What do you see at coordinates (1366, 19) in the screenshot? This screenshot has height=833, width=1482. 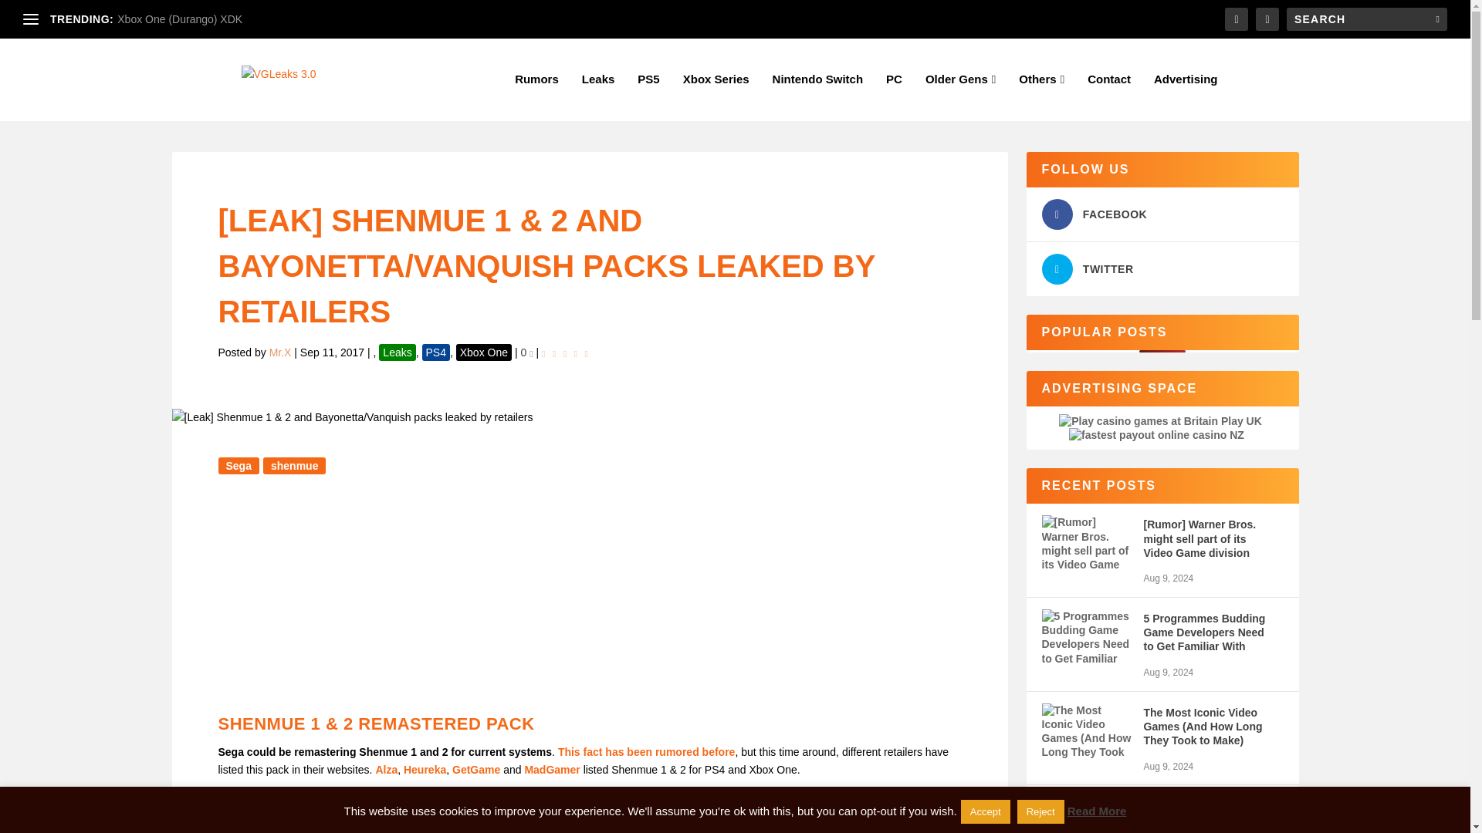 I see `Search for:` at bounding box center [1366, 19].